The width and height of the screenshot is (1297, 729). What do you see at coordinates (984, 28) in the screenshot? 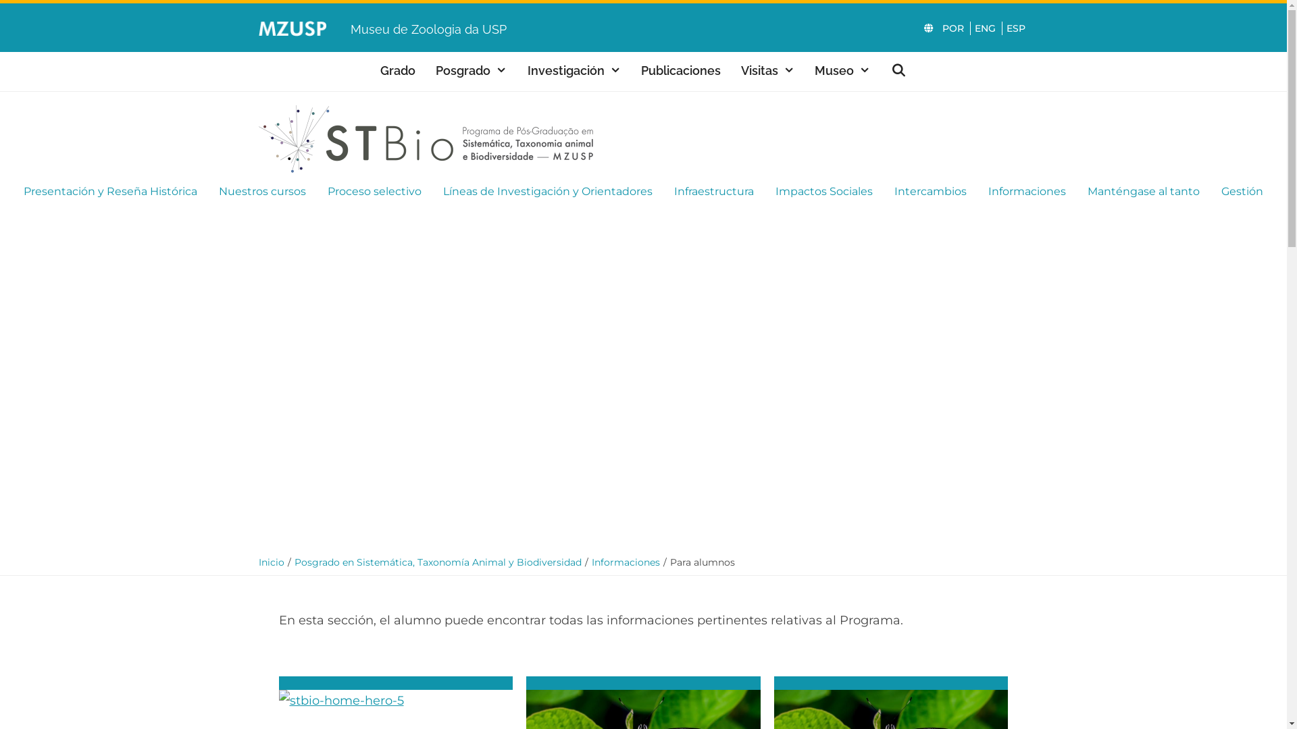
I see `ENG` at bounding box center [984, 28].